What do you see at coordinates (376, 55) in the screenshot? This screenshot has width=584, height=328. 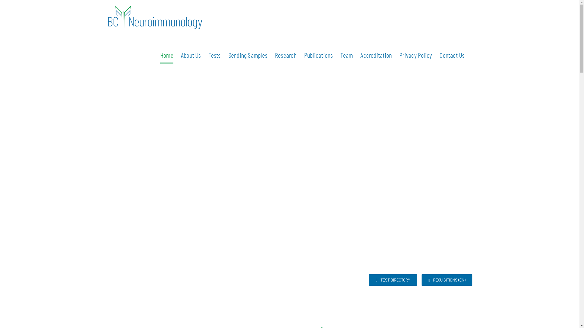 I see `Accreditation` at bounding box center [376, 55].